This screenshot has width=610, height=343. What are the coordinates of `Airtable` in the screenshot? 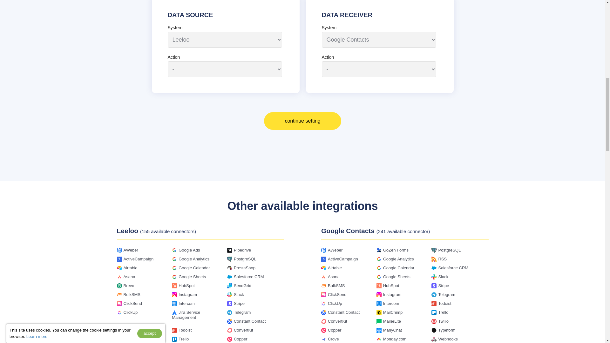 It's located at (130, 268).